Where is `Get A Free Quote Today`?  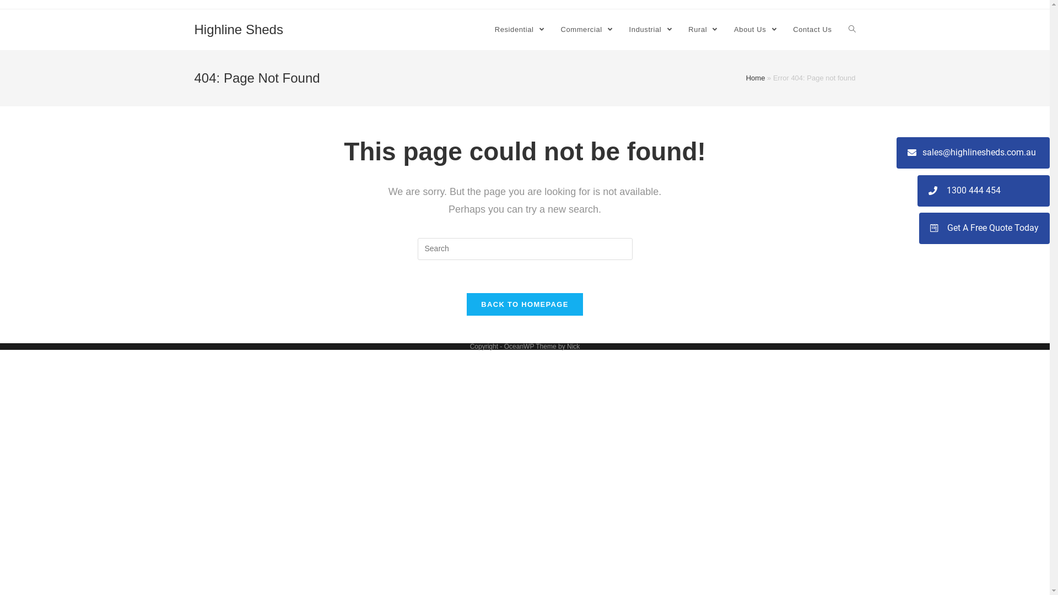
Get A Free Quote Today is located at coordinates (984, 228).